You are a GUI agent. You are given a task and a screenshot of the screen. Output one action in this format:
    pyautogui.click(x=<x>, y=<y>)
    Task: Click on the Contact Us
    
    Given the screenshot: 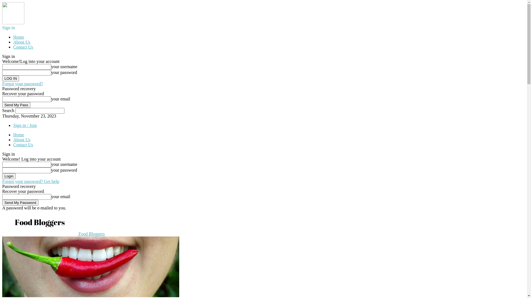 What is the action you would take?
    pyautogui.click(x=23, y=145)
    